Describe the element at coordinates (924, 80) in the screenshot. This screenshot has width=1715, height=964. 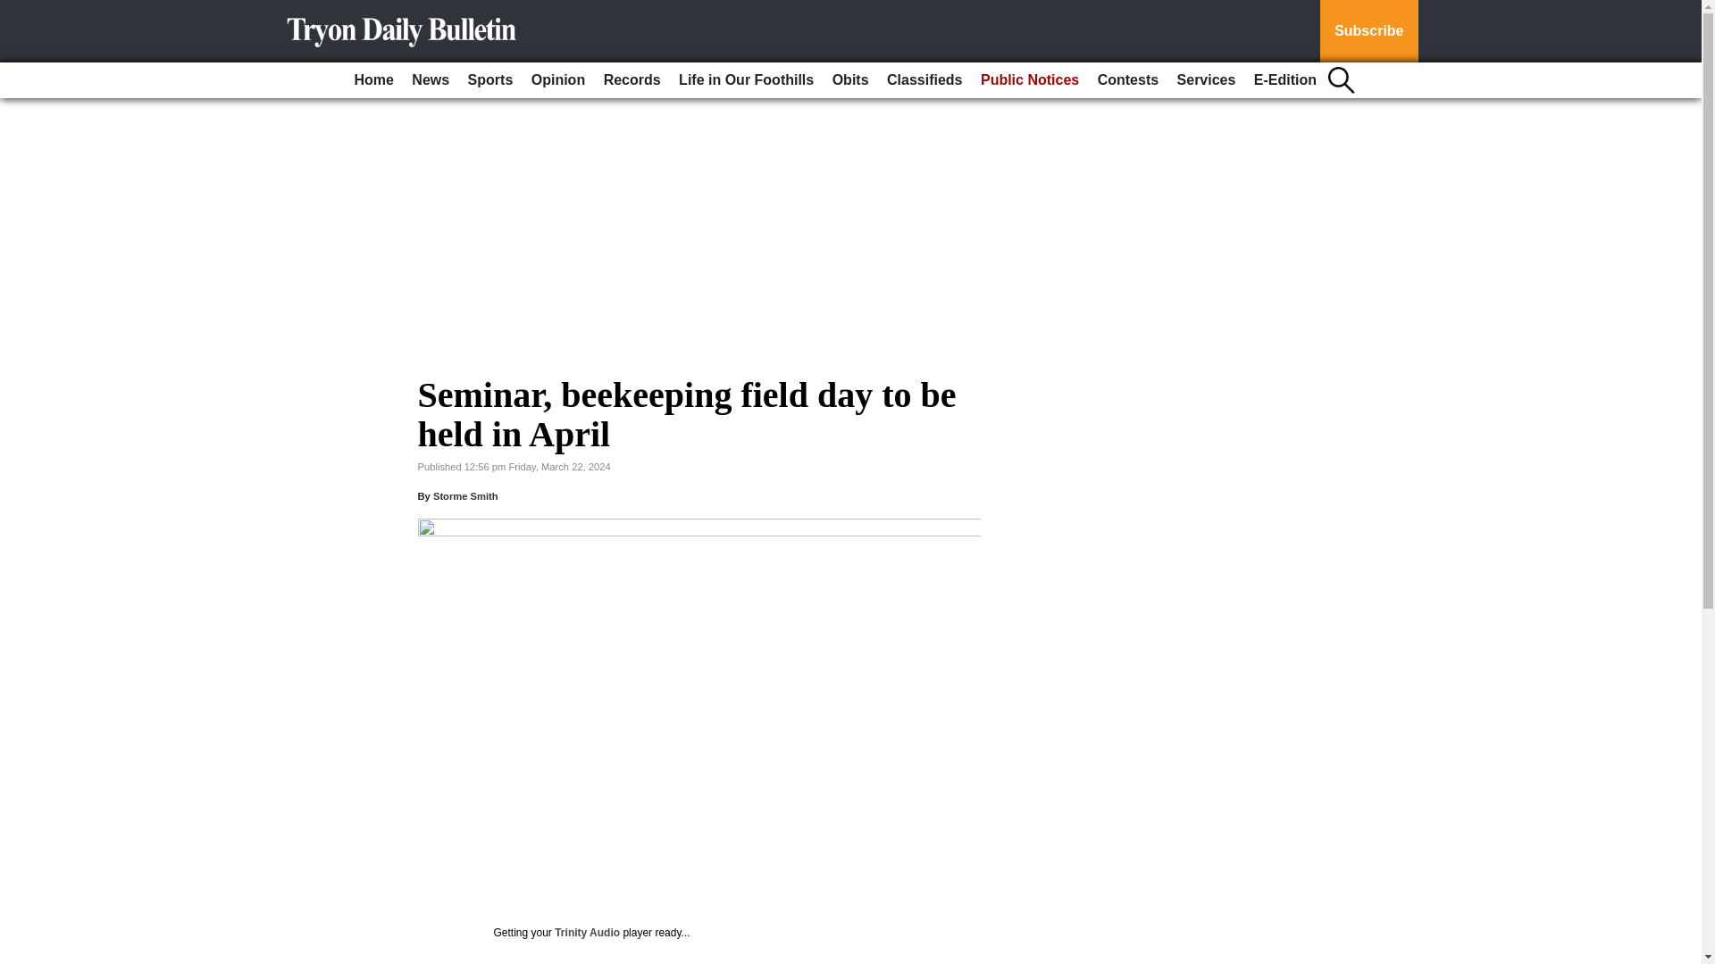
I see `Classifieds` at that location.